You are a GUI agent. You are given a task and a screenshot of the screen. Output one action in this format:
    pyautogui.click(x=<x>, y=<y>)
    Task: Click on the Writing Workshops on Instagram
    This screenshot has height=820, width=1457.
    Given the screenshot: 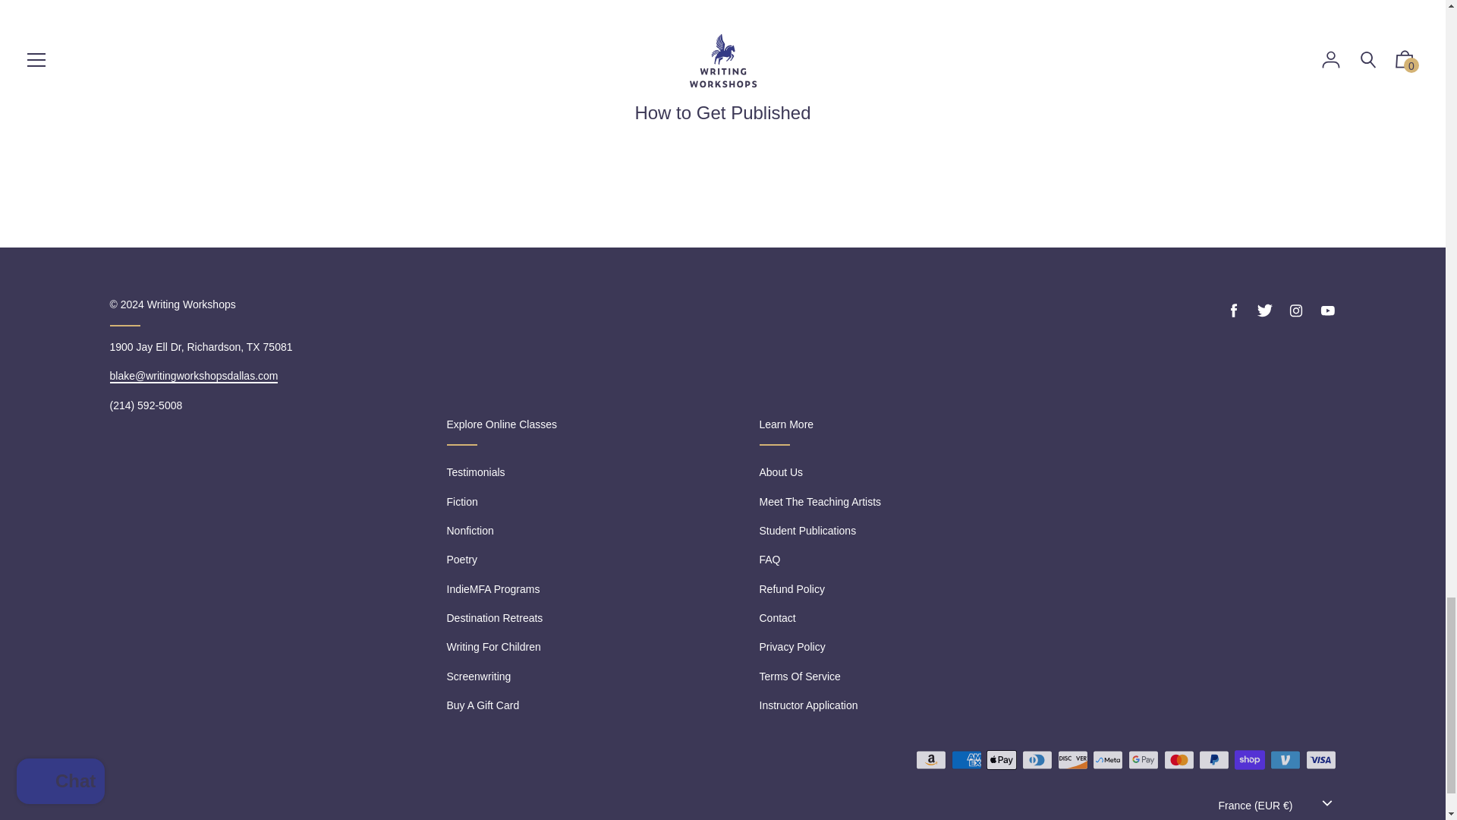 What is the action you would take?
    pyautogui.click(x=1296, y=311)
    